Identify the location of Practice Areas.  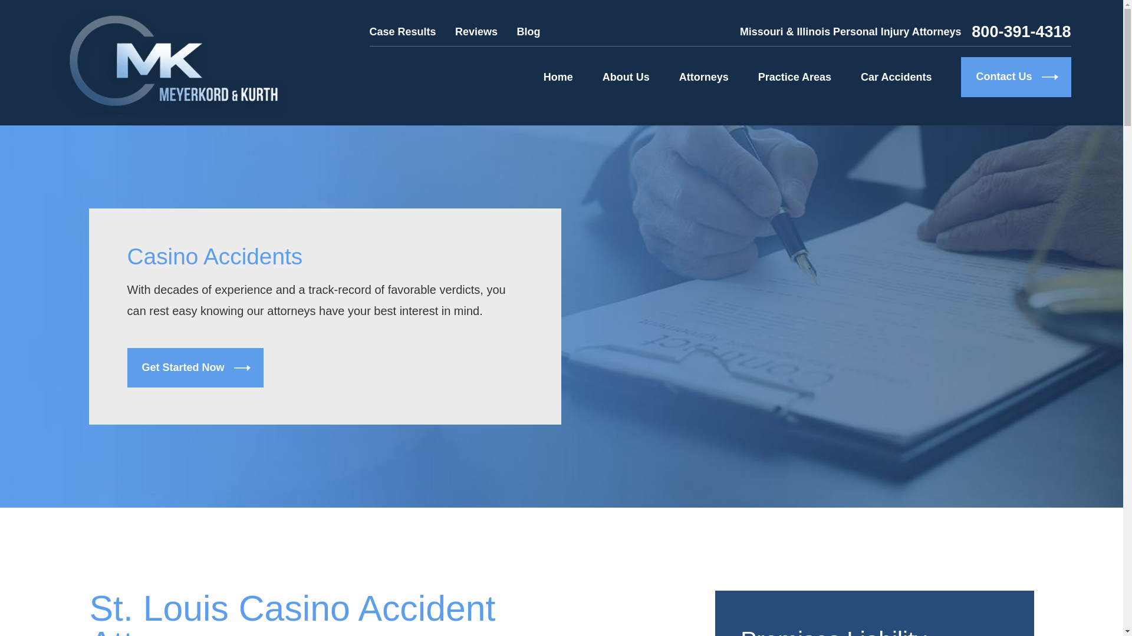
(795, 77).